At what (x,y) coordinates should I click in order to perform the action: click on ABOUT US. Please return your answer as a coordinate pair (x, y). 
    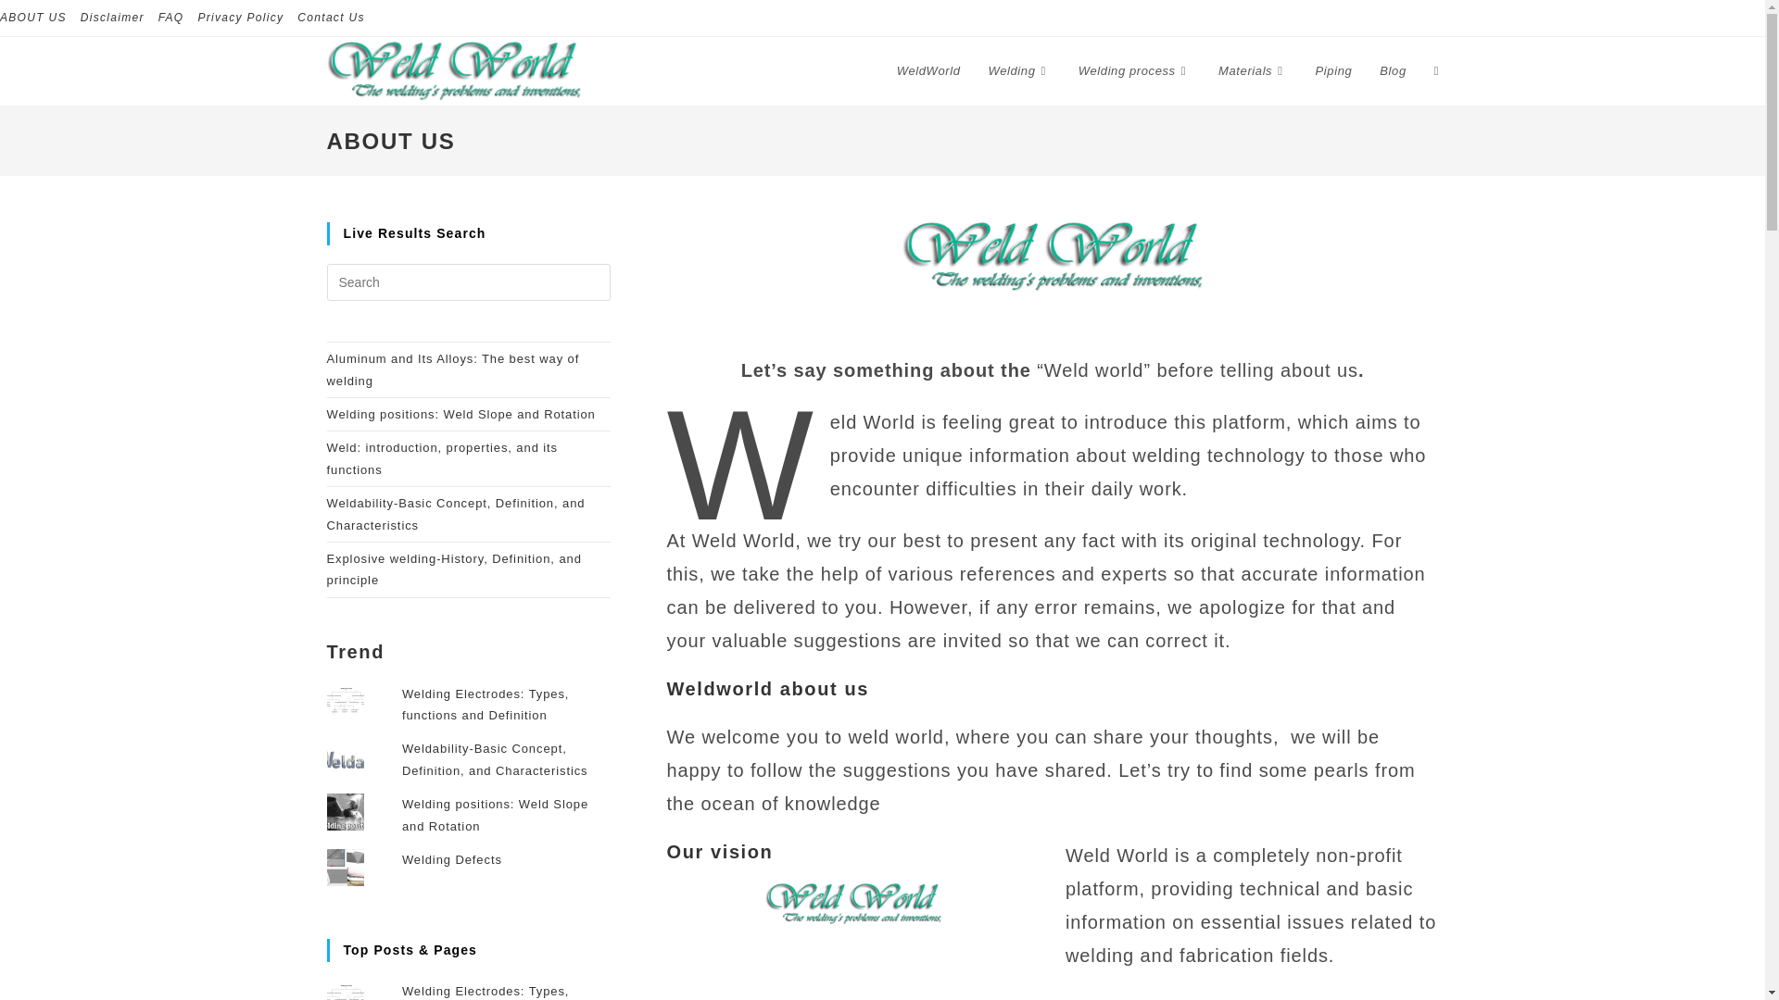
    Looking at the image, I should click on (33, 18).